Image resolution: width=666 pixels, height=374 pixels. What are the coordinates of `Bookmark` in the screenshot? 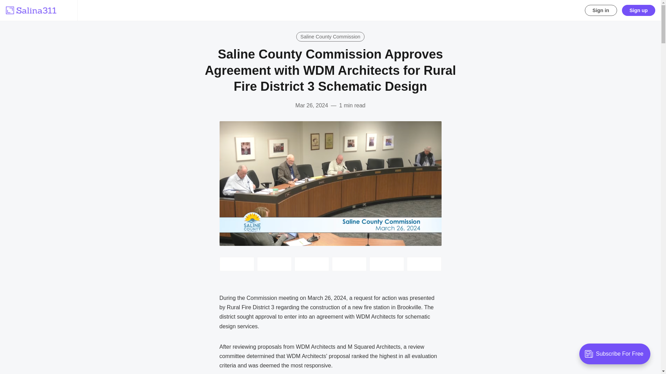 It's located at (424, 264).